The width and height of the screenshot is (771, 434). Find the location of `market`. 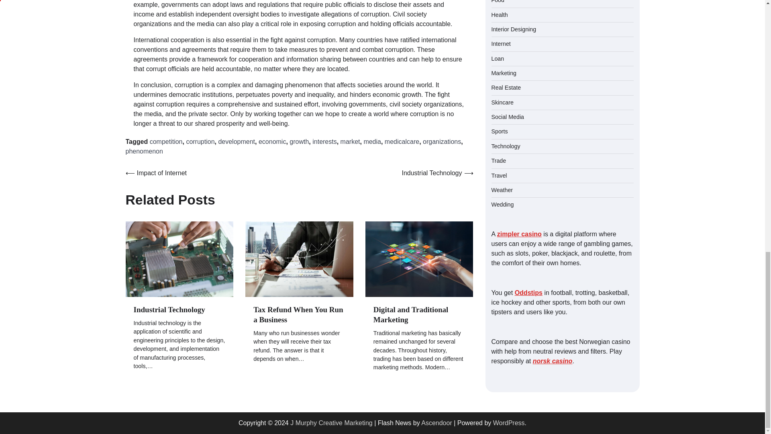

market is located at coordinates (350, 141).